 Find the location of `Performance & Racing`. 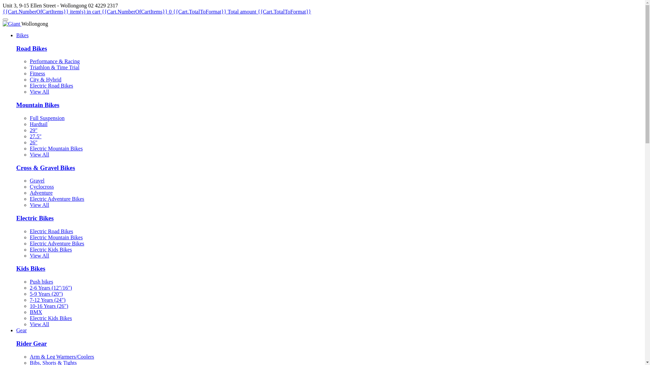

Performance & Racing is located at coordinates (55, 62).